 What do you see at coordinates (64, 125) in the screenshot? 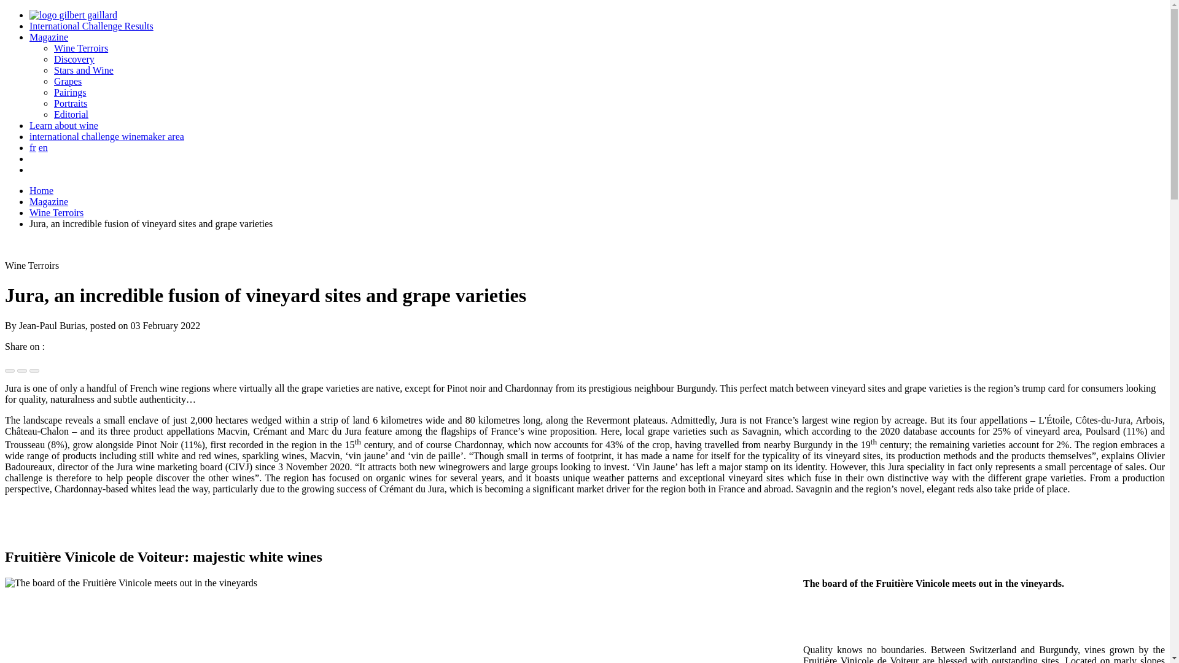
I see `Learn about wine` at bounding box center [64, 125].